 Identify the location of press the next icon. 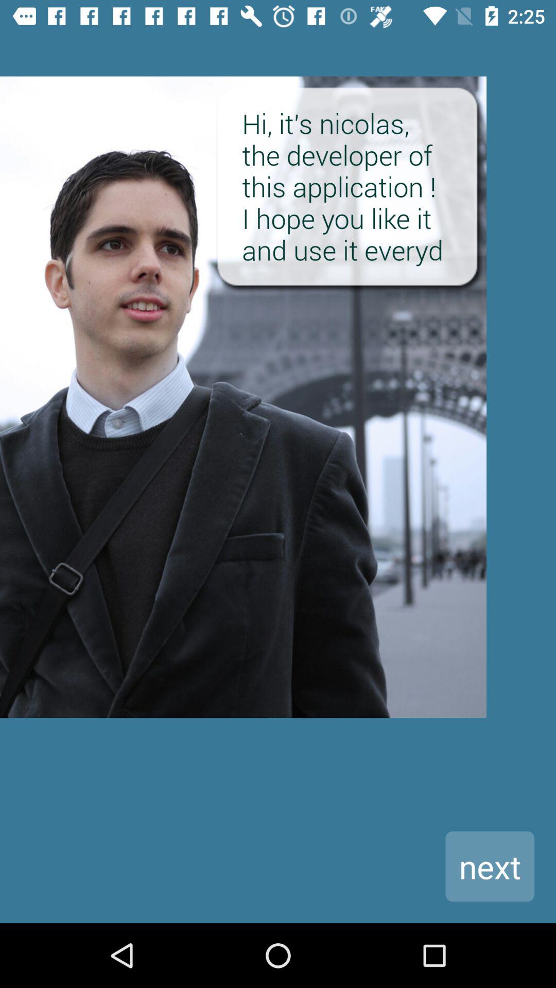
(490, 867).